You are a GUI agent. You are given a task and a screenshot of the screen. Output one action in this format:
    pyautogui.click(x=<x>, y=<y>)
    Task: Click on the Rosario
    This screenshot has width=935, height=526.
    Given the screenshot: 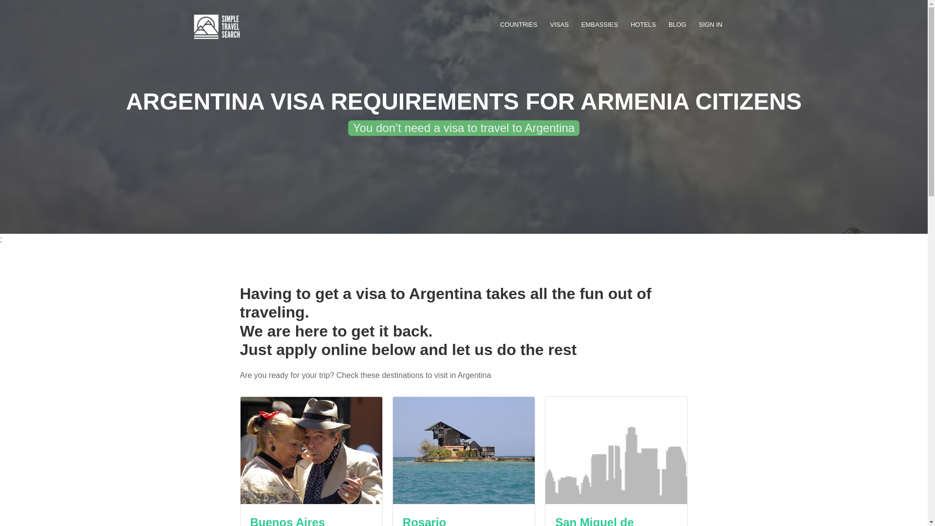 What is the action you would take?
    pyautogui.click(x=424, y=521)
    